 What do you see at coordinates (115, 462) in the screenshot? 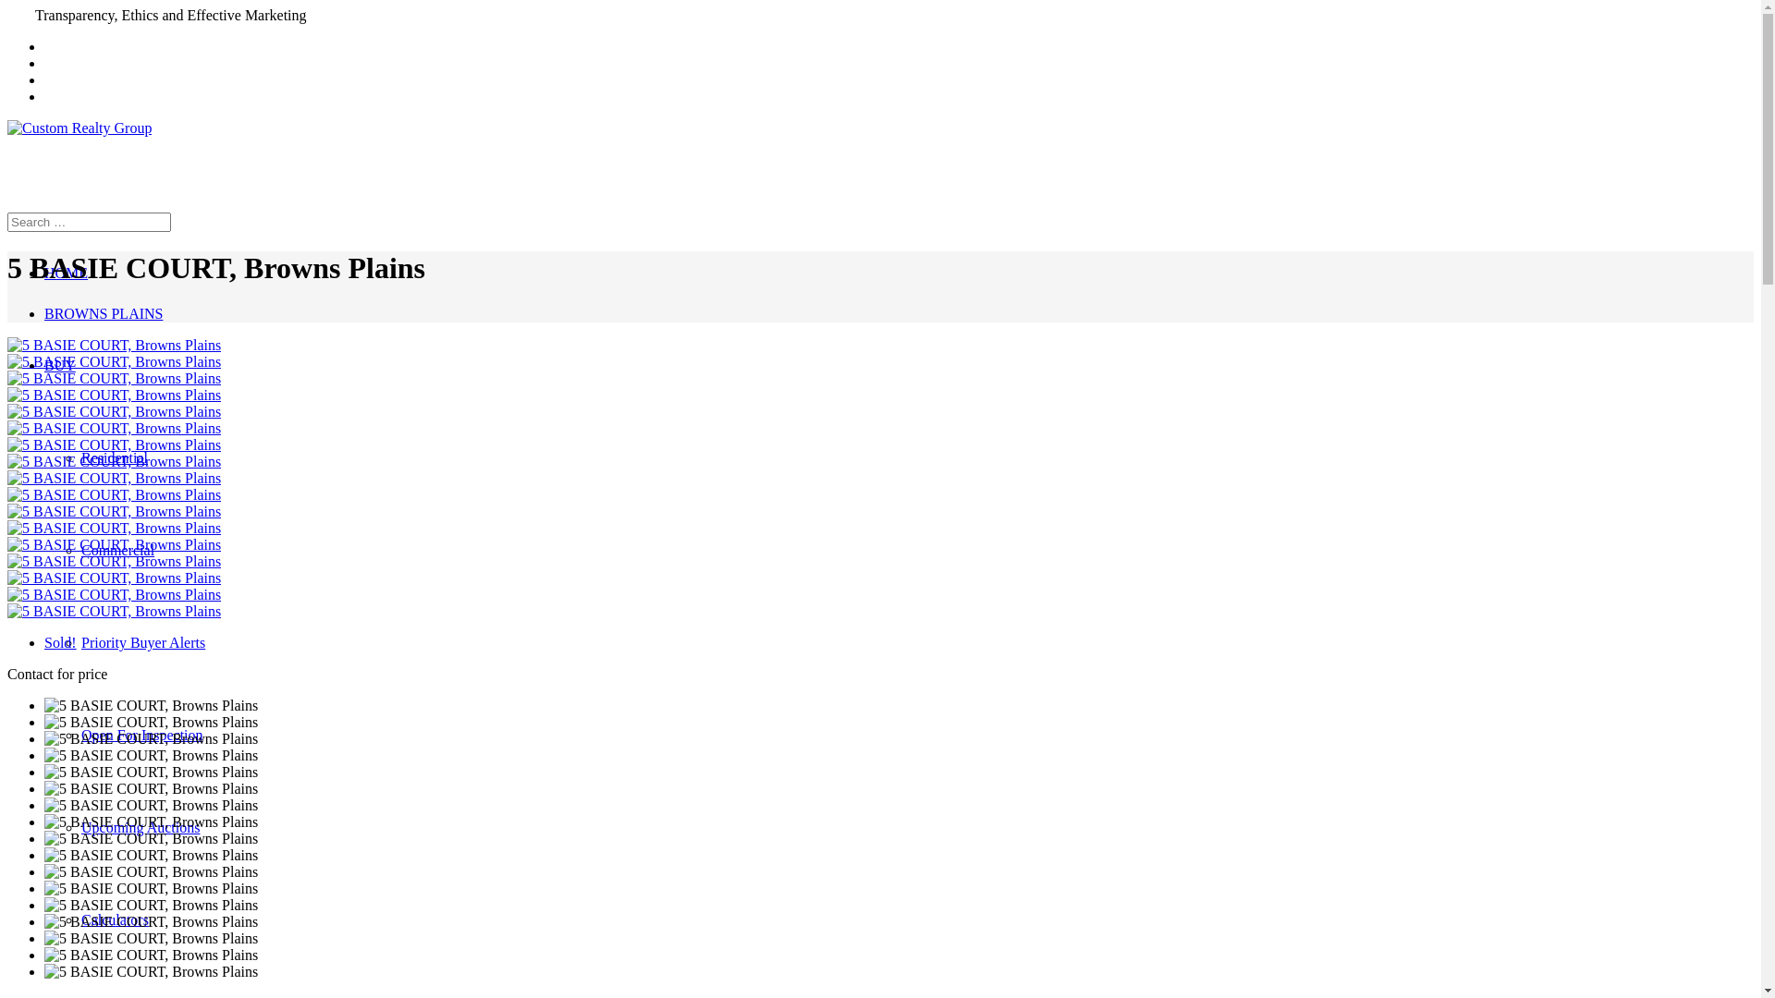
I see `5 BASIE COURT, Browns Plains` at bounding box center [115, 462].